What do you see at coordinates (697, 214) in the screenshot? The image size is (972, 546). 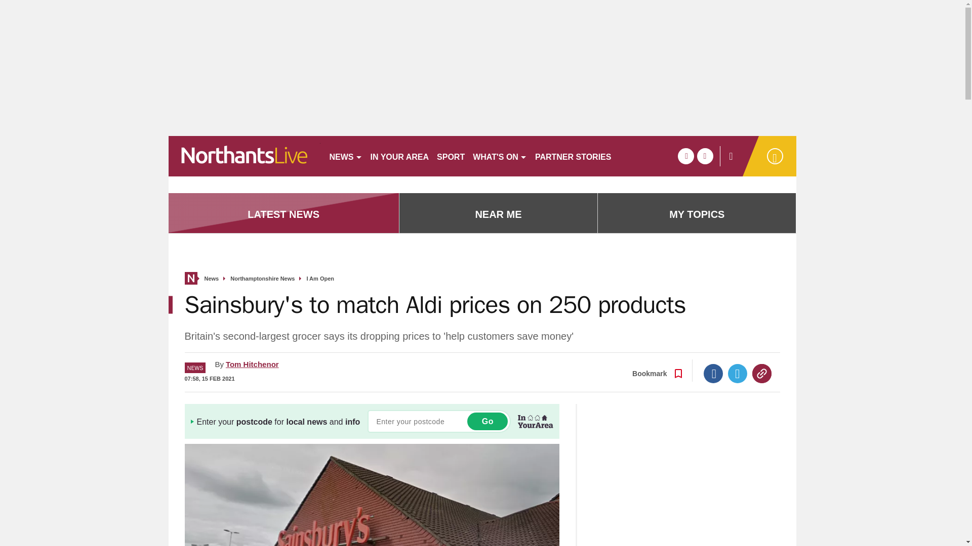 I see `MY TOPICS` at bounding box center [697, 214].